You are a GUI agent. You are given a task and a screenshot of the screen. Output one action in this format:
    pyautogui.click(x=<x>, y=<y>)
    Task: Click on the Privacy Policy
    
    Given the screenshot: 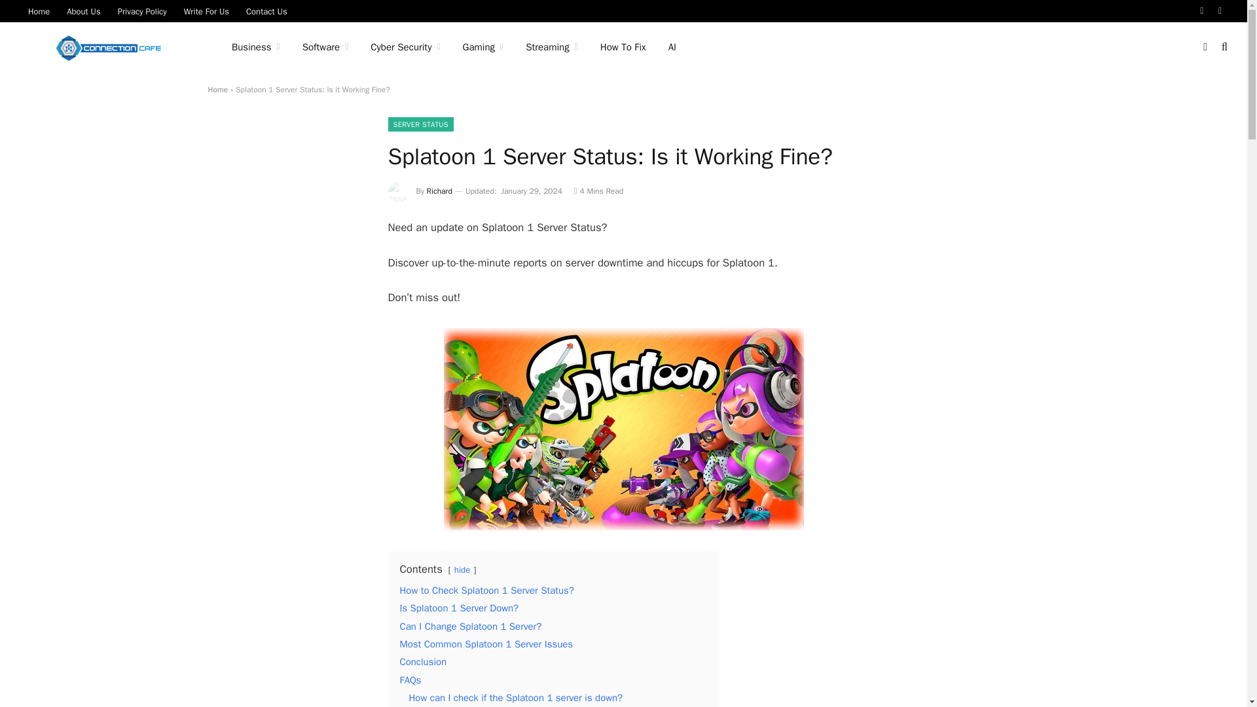 What is the action you would take?
    pyautogui.click(x=143, y=10)
    